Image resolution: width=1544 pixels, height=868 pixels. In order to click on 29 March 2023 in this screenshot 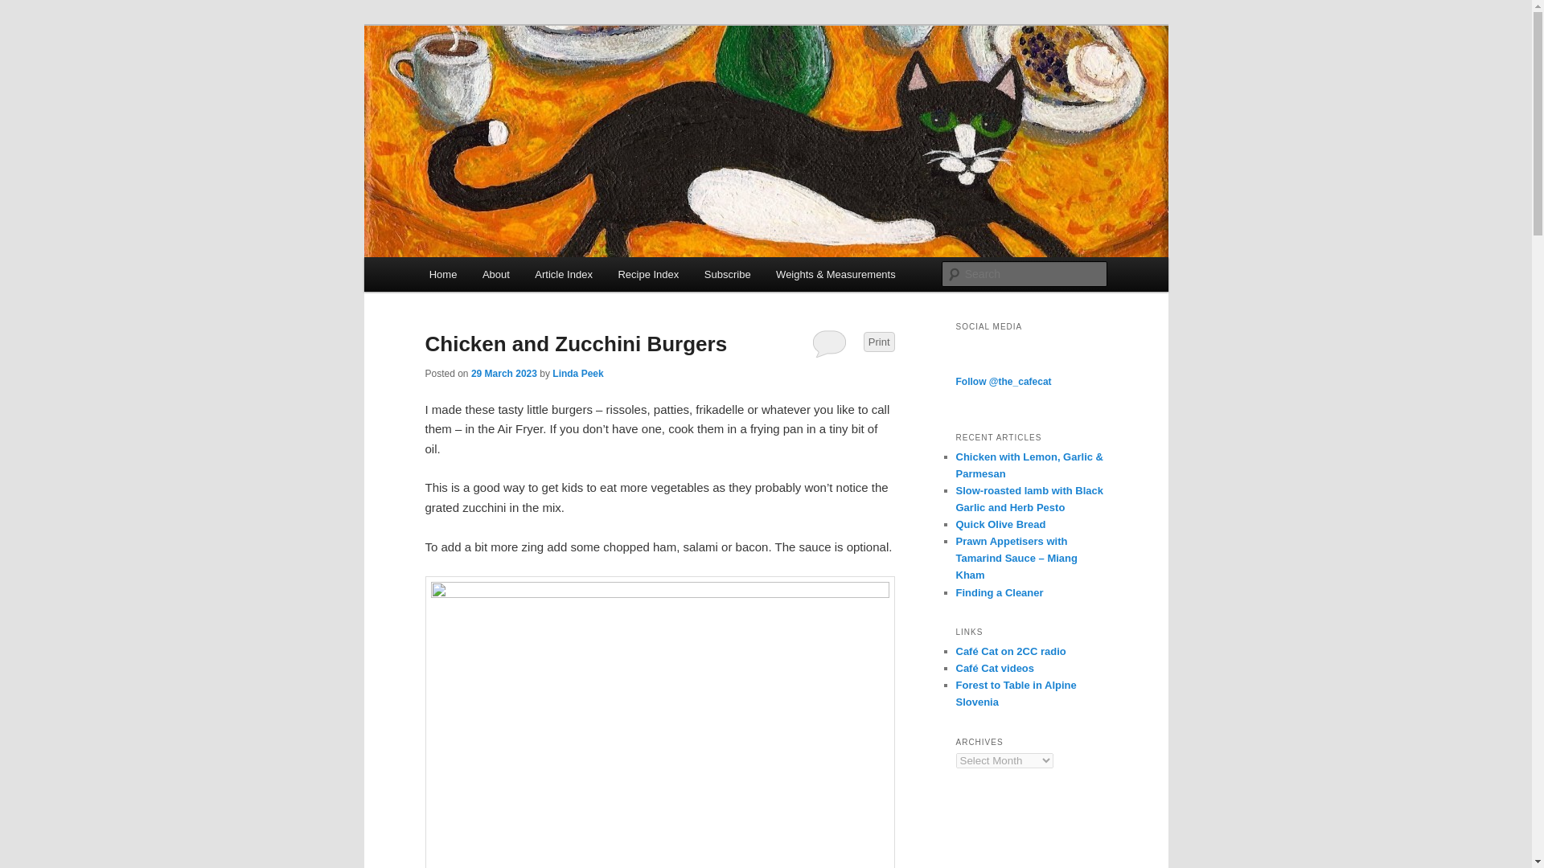, I will do `click(503, 373)`.